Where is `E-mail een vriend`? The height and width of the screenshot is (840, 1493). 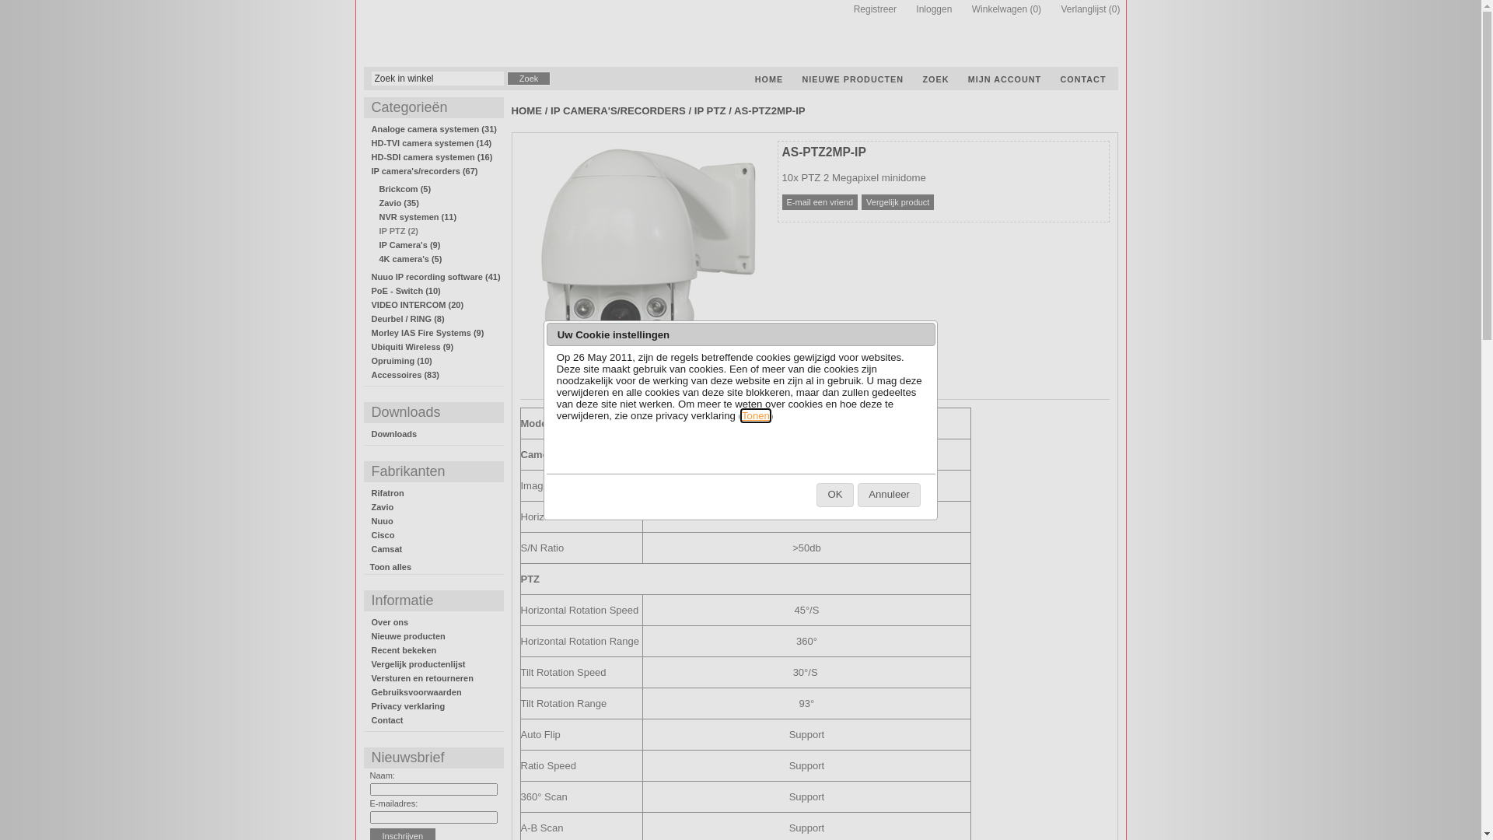
E-mail een vriend is located at coordinates (820, 202).